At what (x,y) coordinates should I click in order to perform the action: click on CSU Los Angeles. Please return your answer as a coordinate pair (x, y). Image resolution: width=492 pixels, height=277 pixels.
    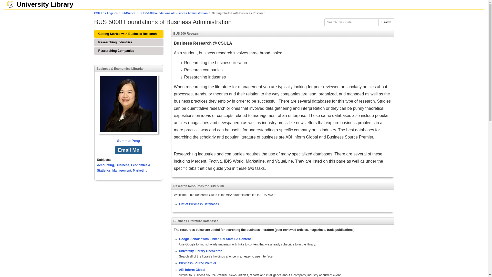
    Looking at the image, I should click on (106, 13).